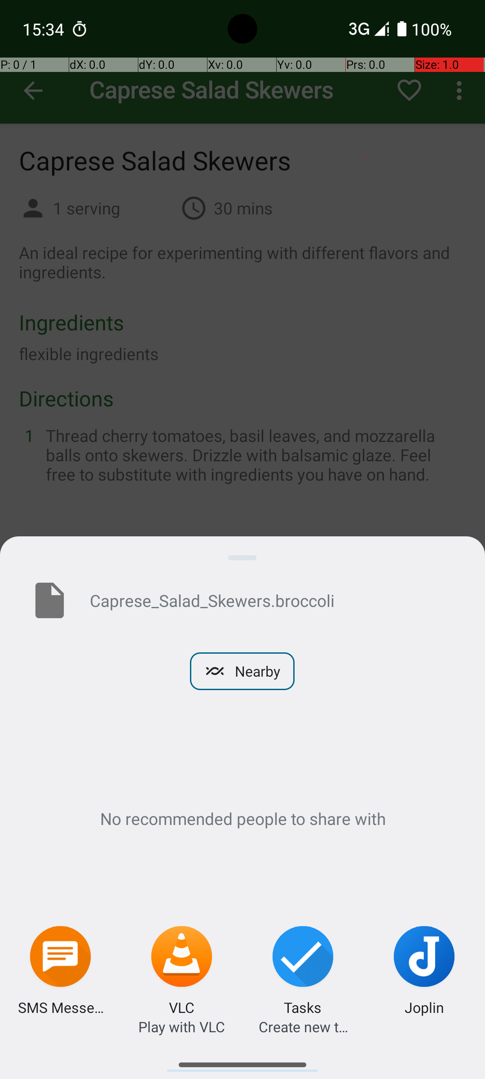 Image resolution: width=485 pixels, height=1079 pixels. What do you see at coordinates (242, 1061) in the screenshot?
I see `Apps list` at bounding box center [242, 1061].